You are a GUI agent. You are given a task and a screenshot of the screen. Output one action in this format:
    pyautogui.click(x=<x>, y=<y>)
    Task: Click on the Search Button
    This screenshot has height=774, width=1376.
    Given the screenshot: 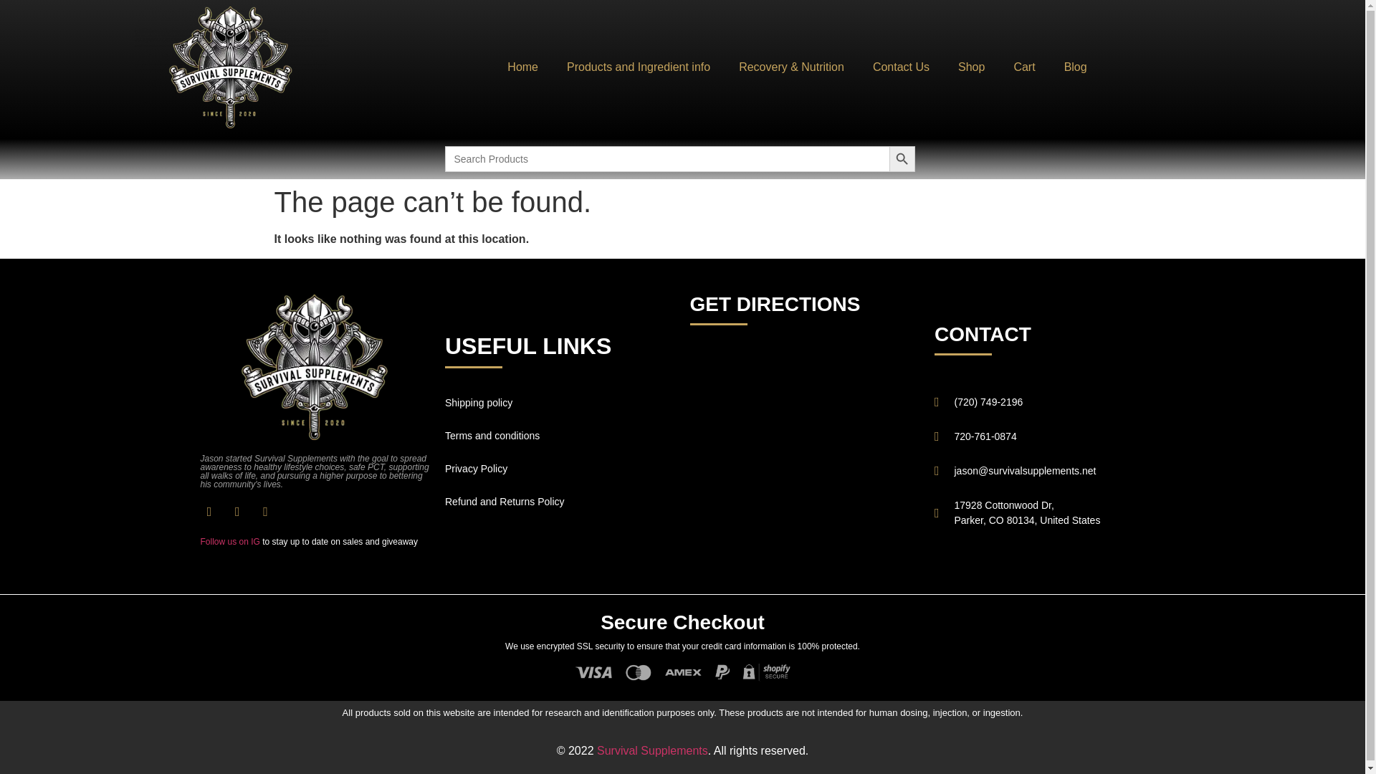 What is the action you would take?
    pyautogui.click(x=902, y=159)
    